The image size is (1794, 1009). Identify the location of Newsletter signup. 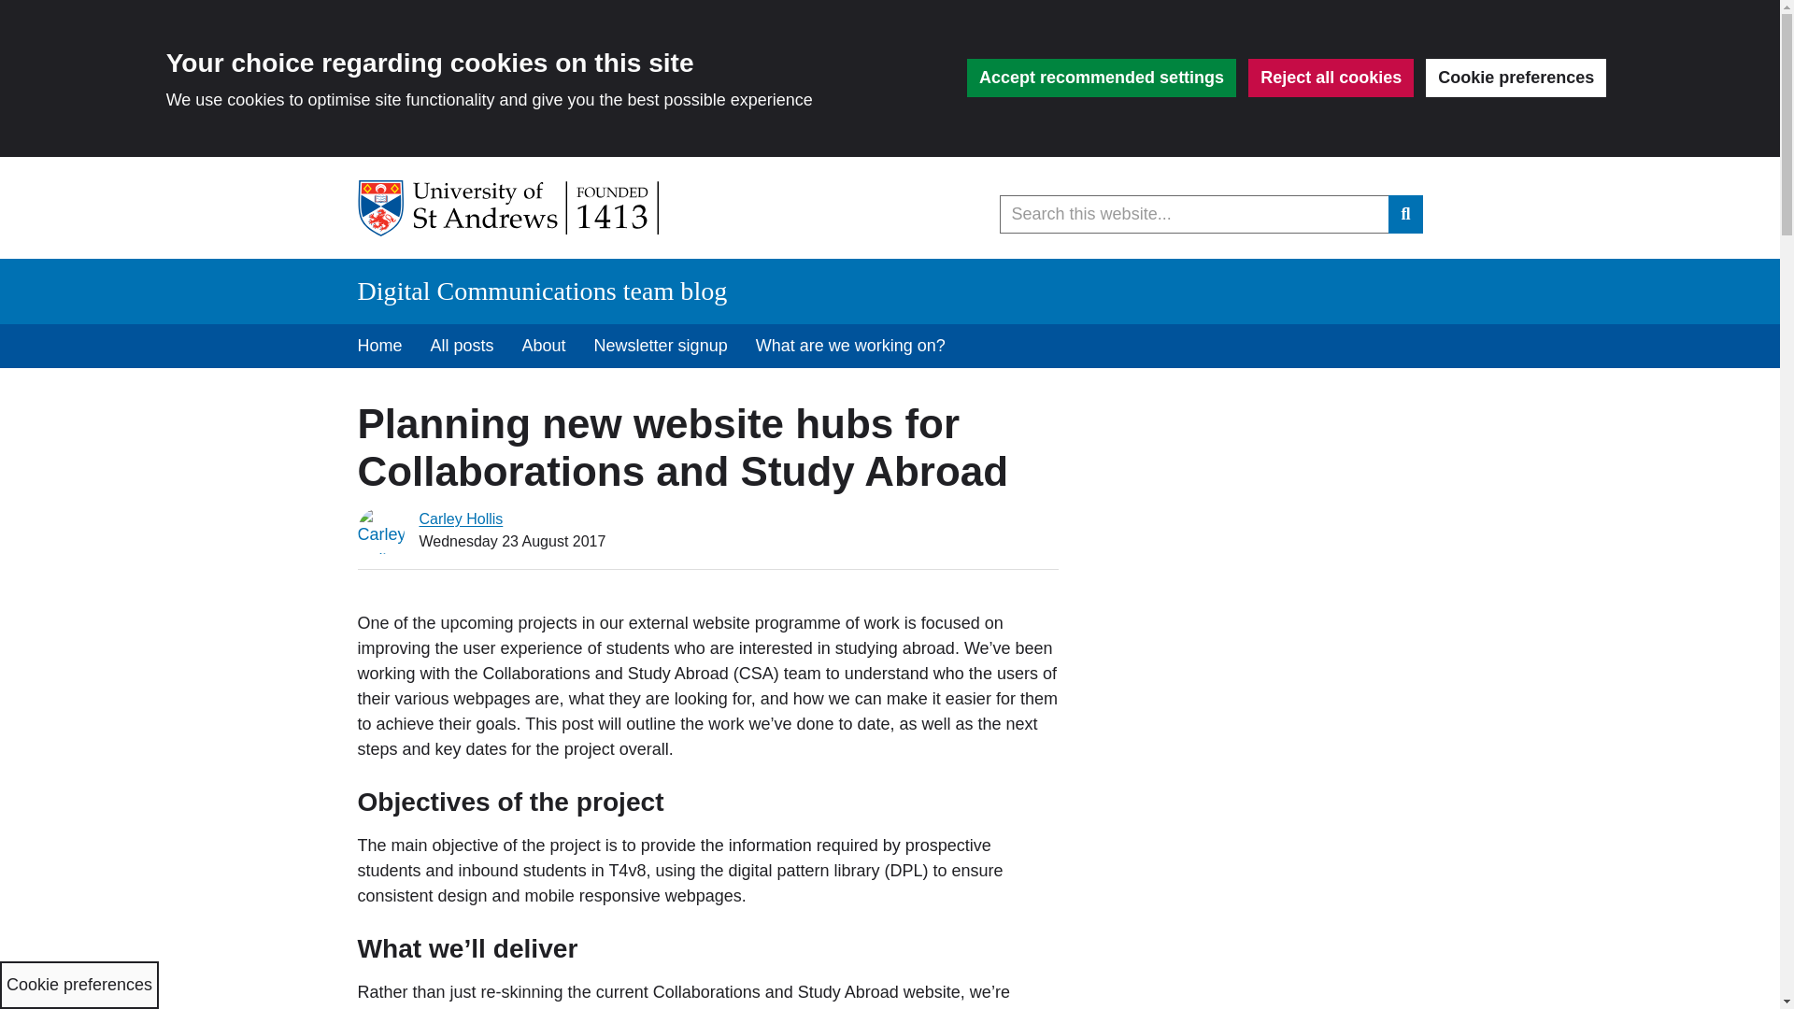
(661, 346).